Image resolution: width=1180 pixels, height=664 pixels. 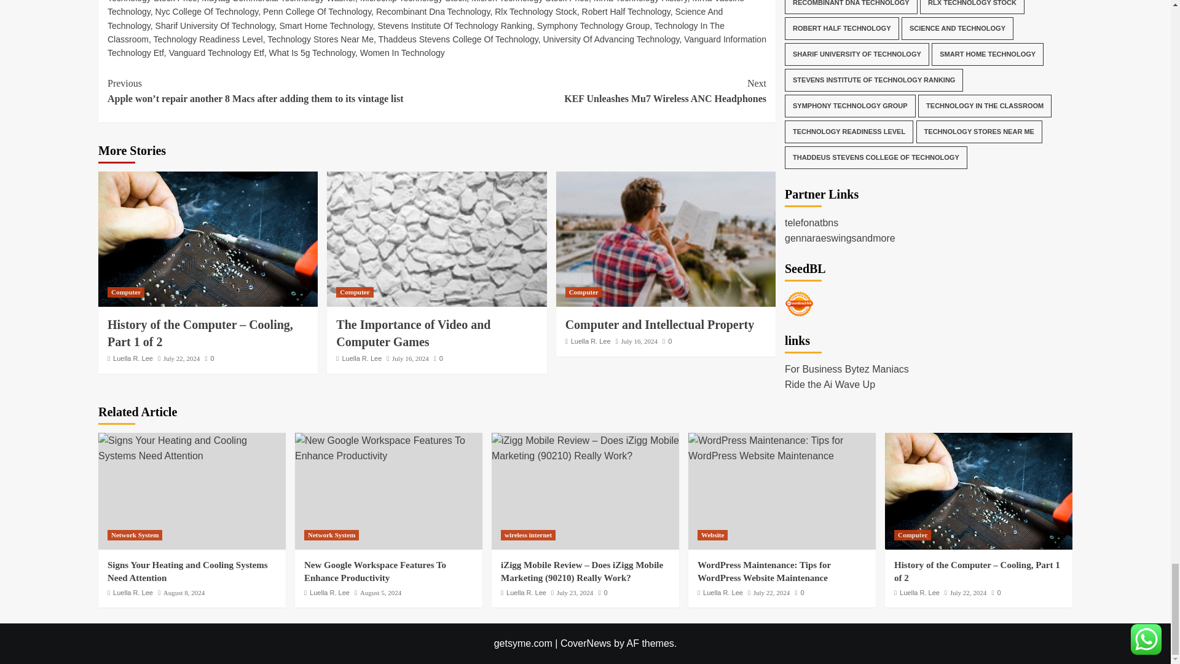 What do you see at coordinates (436, 239) in the screenshot?
I see `The Importance of Video and Computer Games` at bounding box center [436, 239].